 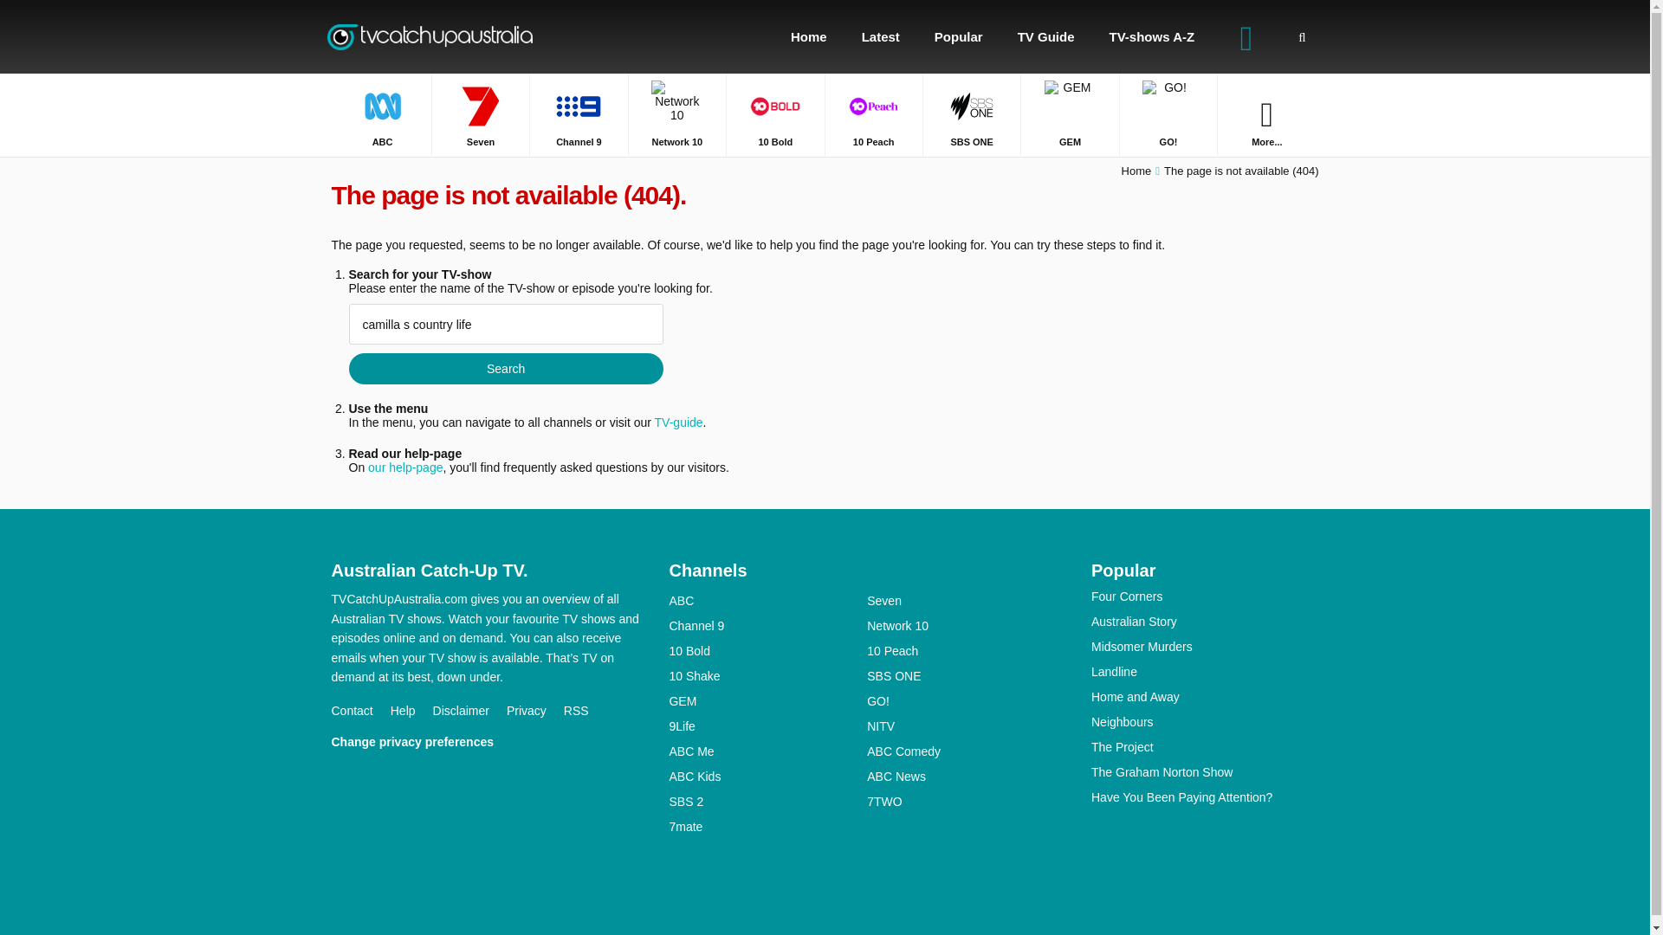 What do you see at coordinates (480, 114) in the screenshot?
I see `Seven` at bounding box center [480, 114].